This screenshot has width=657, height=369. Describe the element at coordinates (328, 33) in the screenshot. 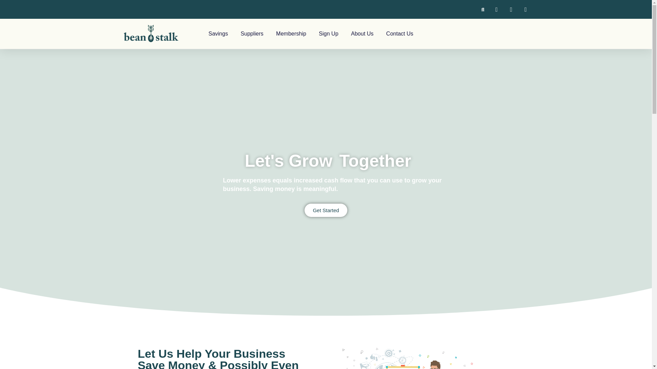

I see `Sign Up` at that location.